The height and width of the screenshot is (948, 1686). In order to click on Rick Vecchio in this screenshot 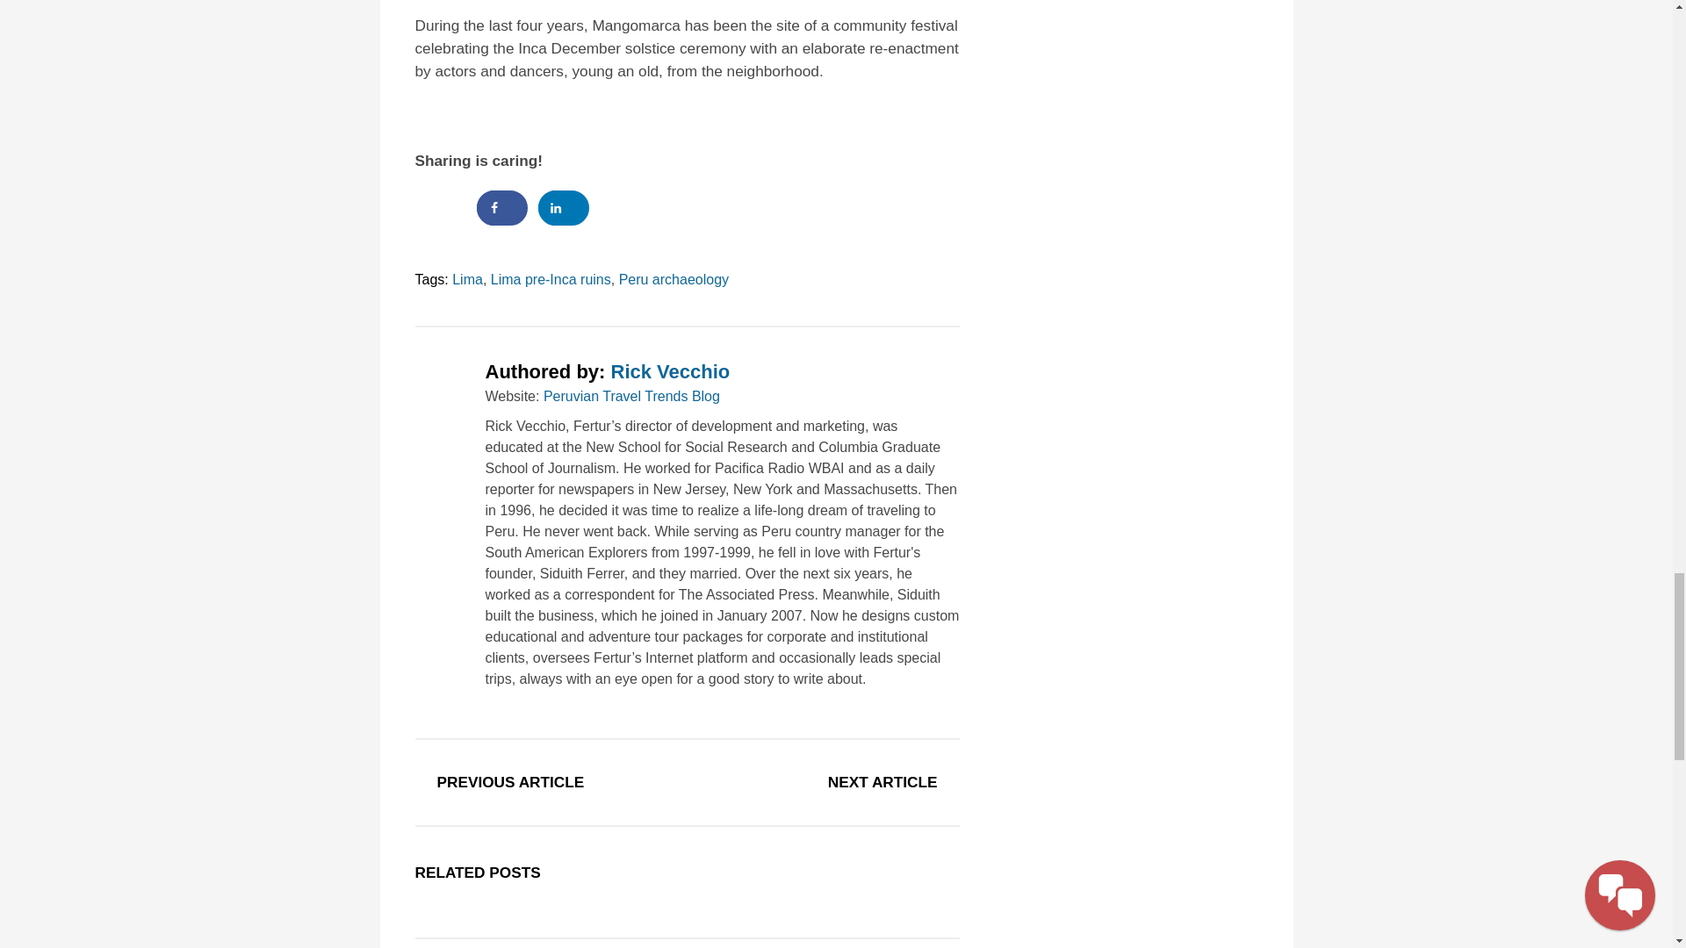, I will do `click(670, 372)`.